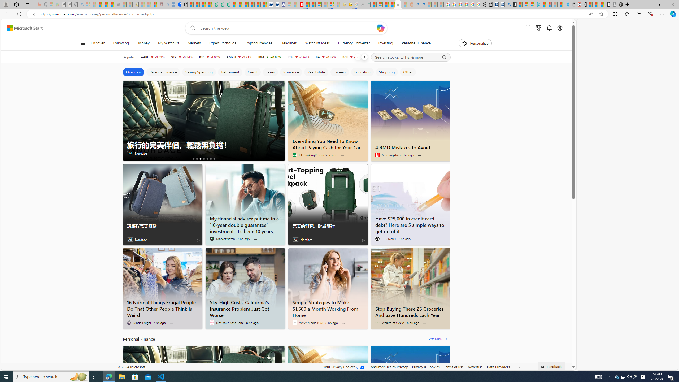 The height and width of the screenshot is (382, 679). I want to click on Kinda Frugal, so click(129, 323).